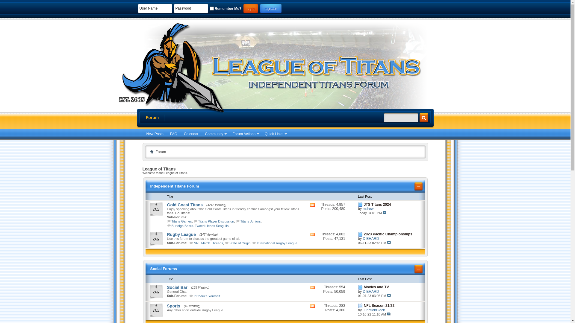 This screenshot has height=323, width=575. Describe the element at coordinates (376, 287) in the screenshot. I see `Movies and TV` at that location.